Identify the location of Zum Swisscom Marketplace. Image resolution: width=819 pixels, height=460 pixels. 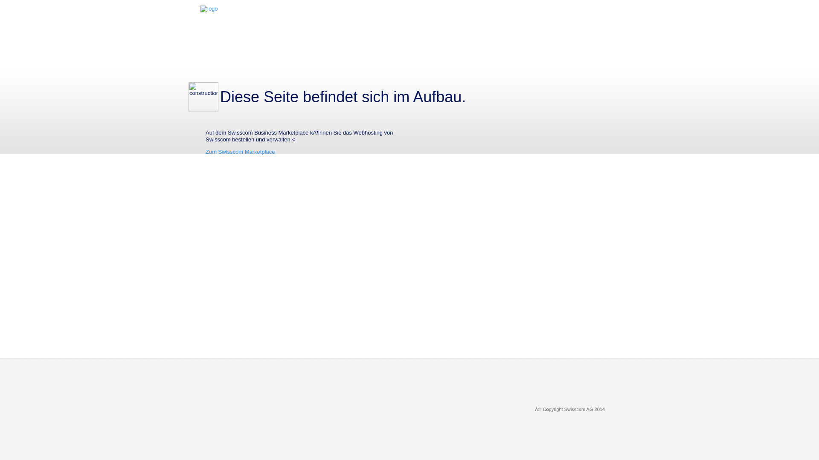
(241, 152).